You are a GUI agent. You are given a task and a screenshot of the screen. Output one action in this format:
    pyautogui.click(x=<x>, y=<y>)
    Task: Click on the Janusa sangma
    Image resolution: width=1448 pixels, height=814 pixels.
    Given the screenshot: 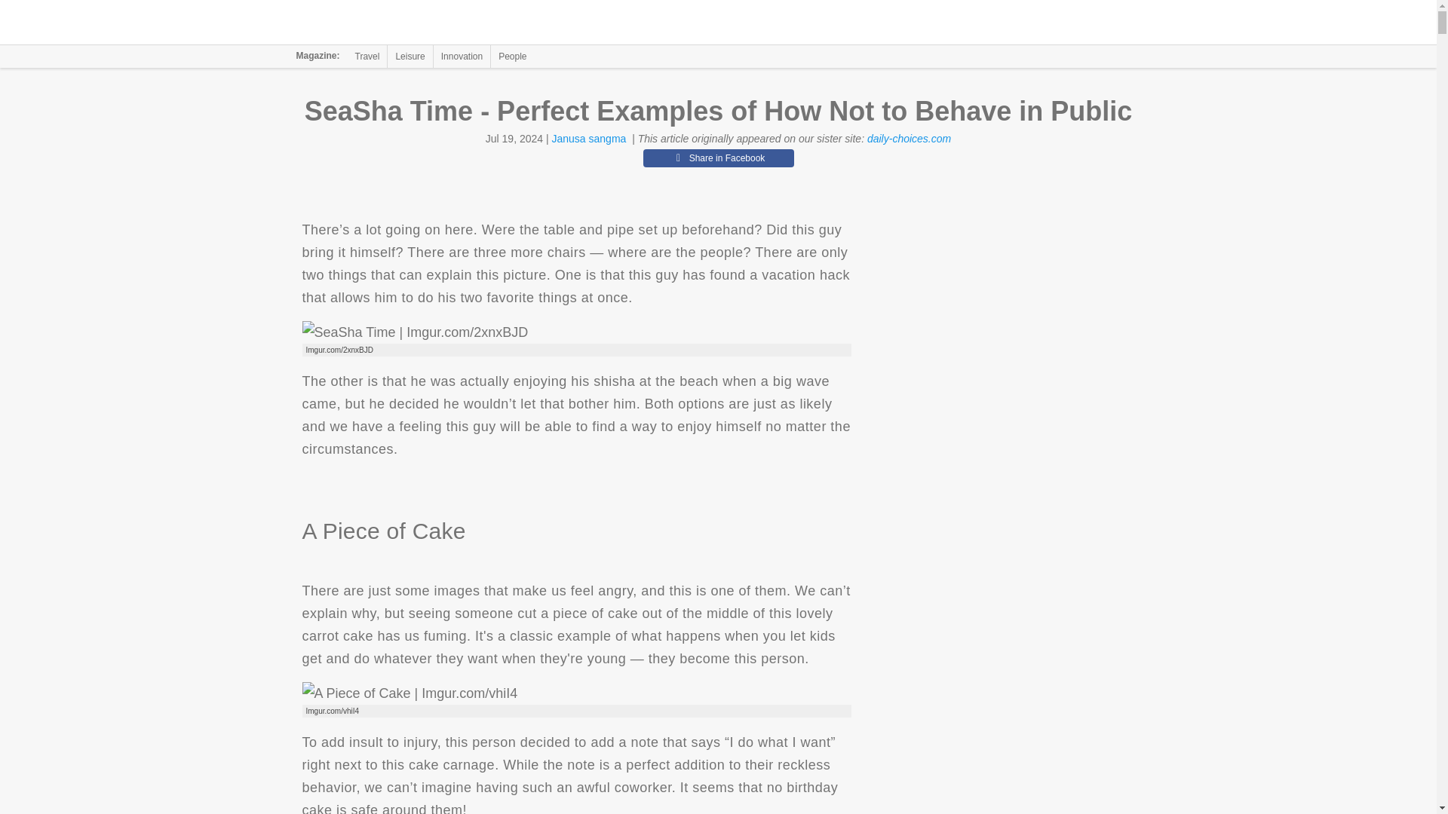 What is the action you would take?
    pyautogui.click(x=589, y=139)
    